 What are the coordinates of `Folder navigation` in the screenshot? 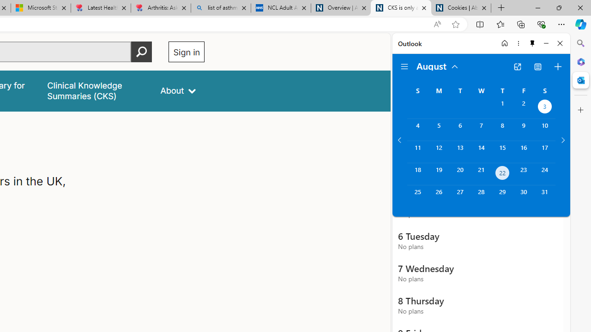 It's located at (404, 66).